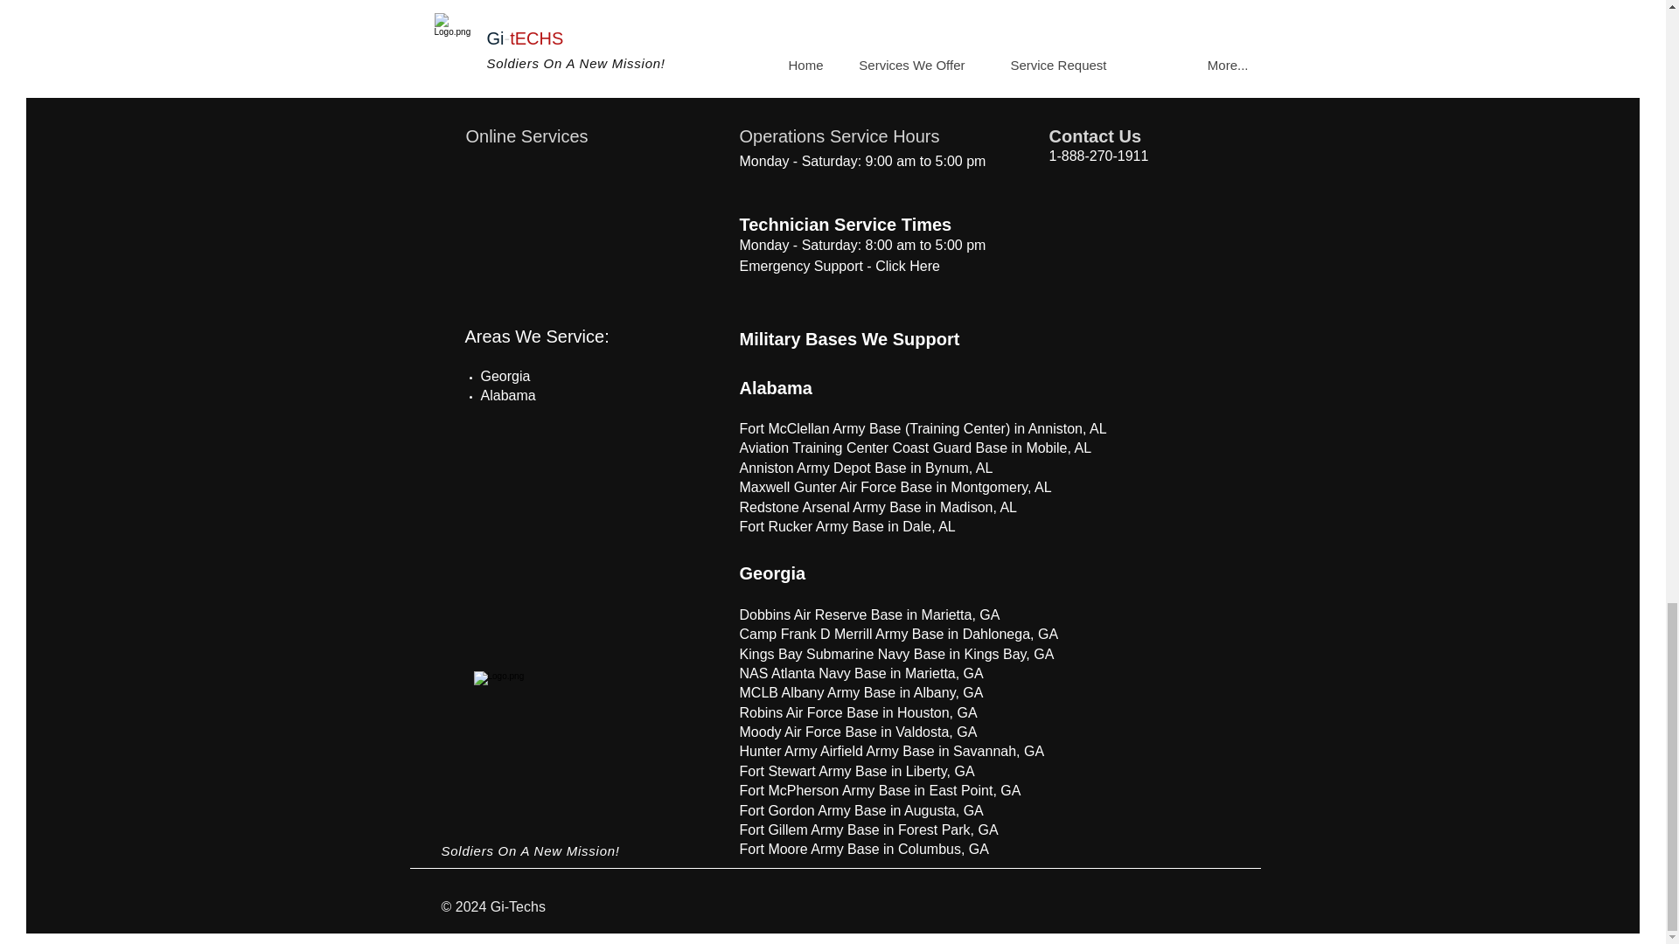 The image size is (1679, 944). Describe the element at coordinates (1069, 52) in the screenshot. I see `0` at that location.